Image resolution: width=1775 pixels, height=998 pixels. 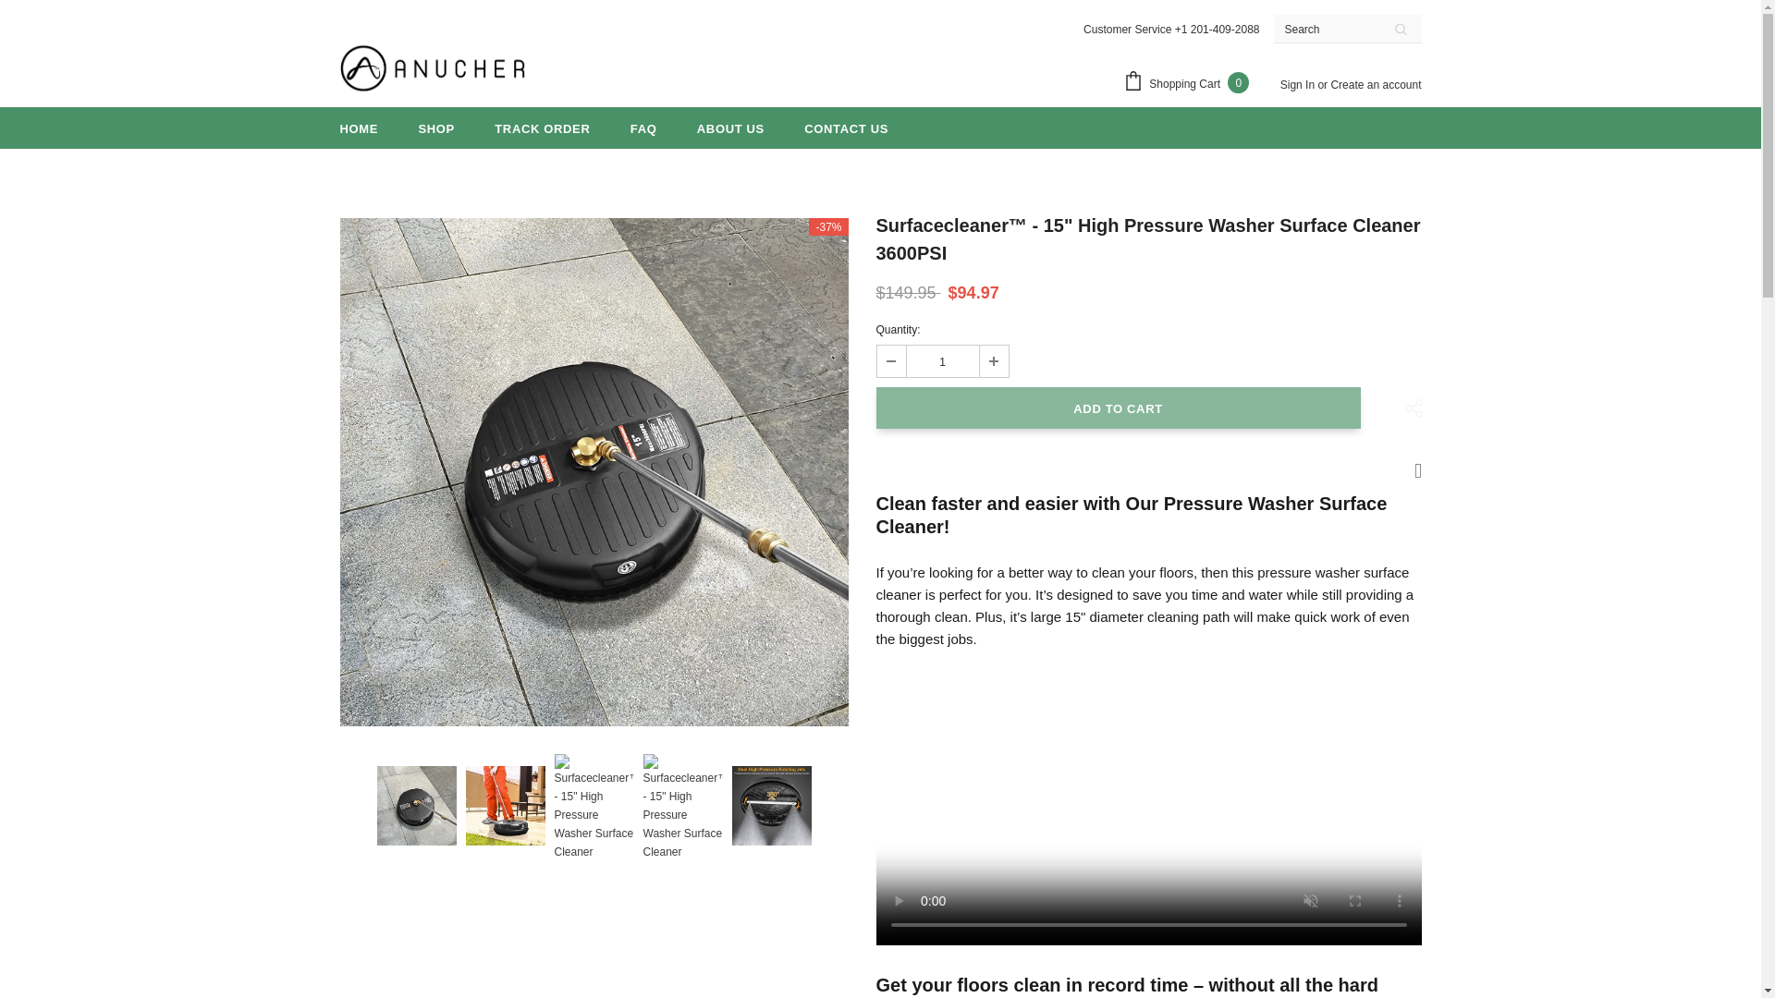 What do you see at coordinates (730, 128) in the screenshot?
I see `ABOUT US` at bounding box center [730, 128].